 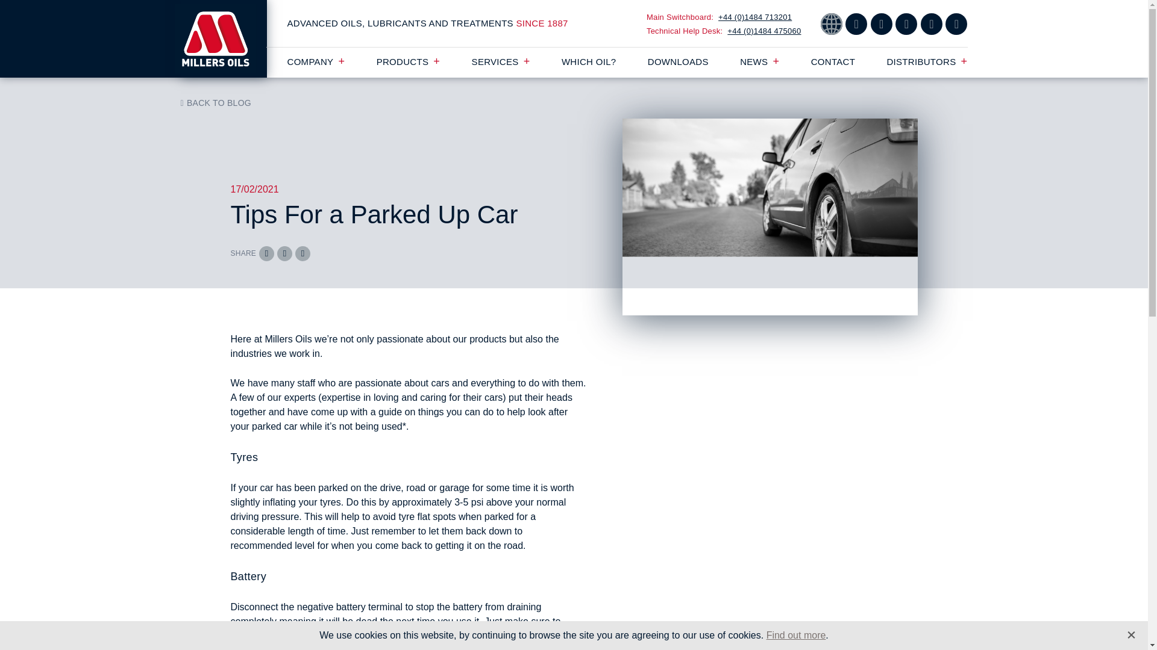 What do you see at coordinates (223, 39) in the screenshot?
I see `Millers Oils` at bounding box center [223, 39].